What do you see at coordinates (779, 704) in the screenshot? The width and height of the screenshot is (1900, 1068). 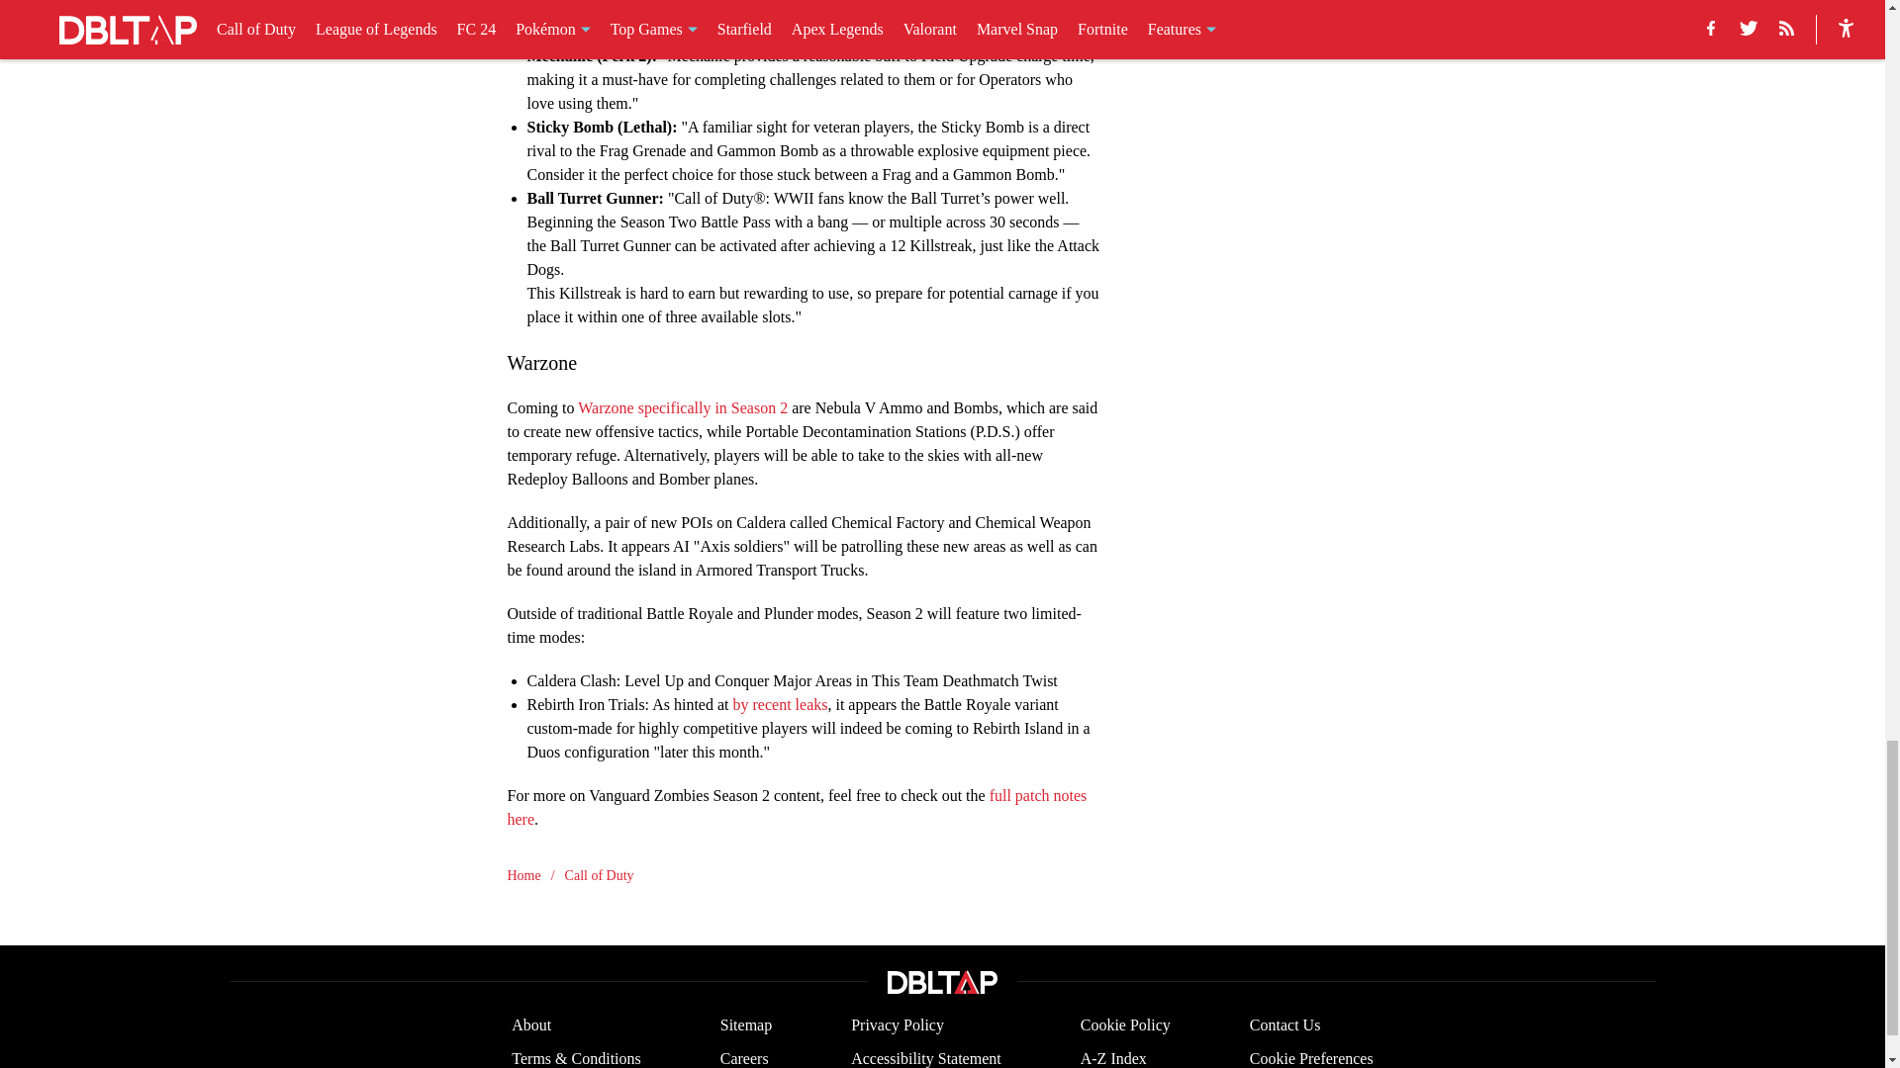 I see `by recent leaks` at bounding box center [779, 704].